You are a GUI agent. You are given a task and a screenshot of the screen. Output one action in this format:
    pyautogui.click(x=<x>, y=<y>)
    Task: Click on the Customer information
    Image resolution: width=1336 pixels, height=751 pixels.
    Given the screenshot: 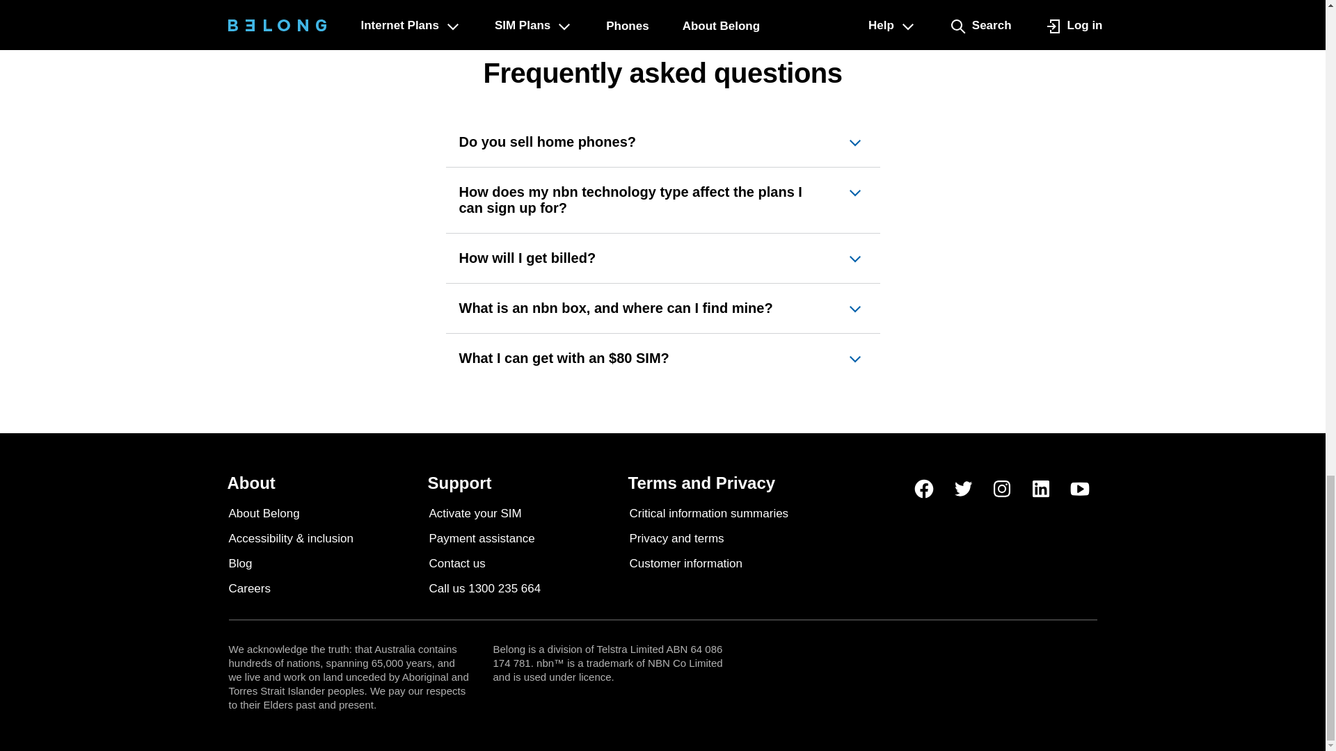 What is the action you would take?
    pyautogui.click(x=686, y=563)
    